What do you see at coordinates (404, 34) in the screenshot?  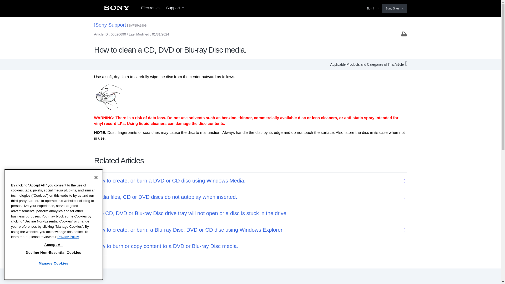 I see `Print` at bounding box center [404, 34].